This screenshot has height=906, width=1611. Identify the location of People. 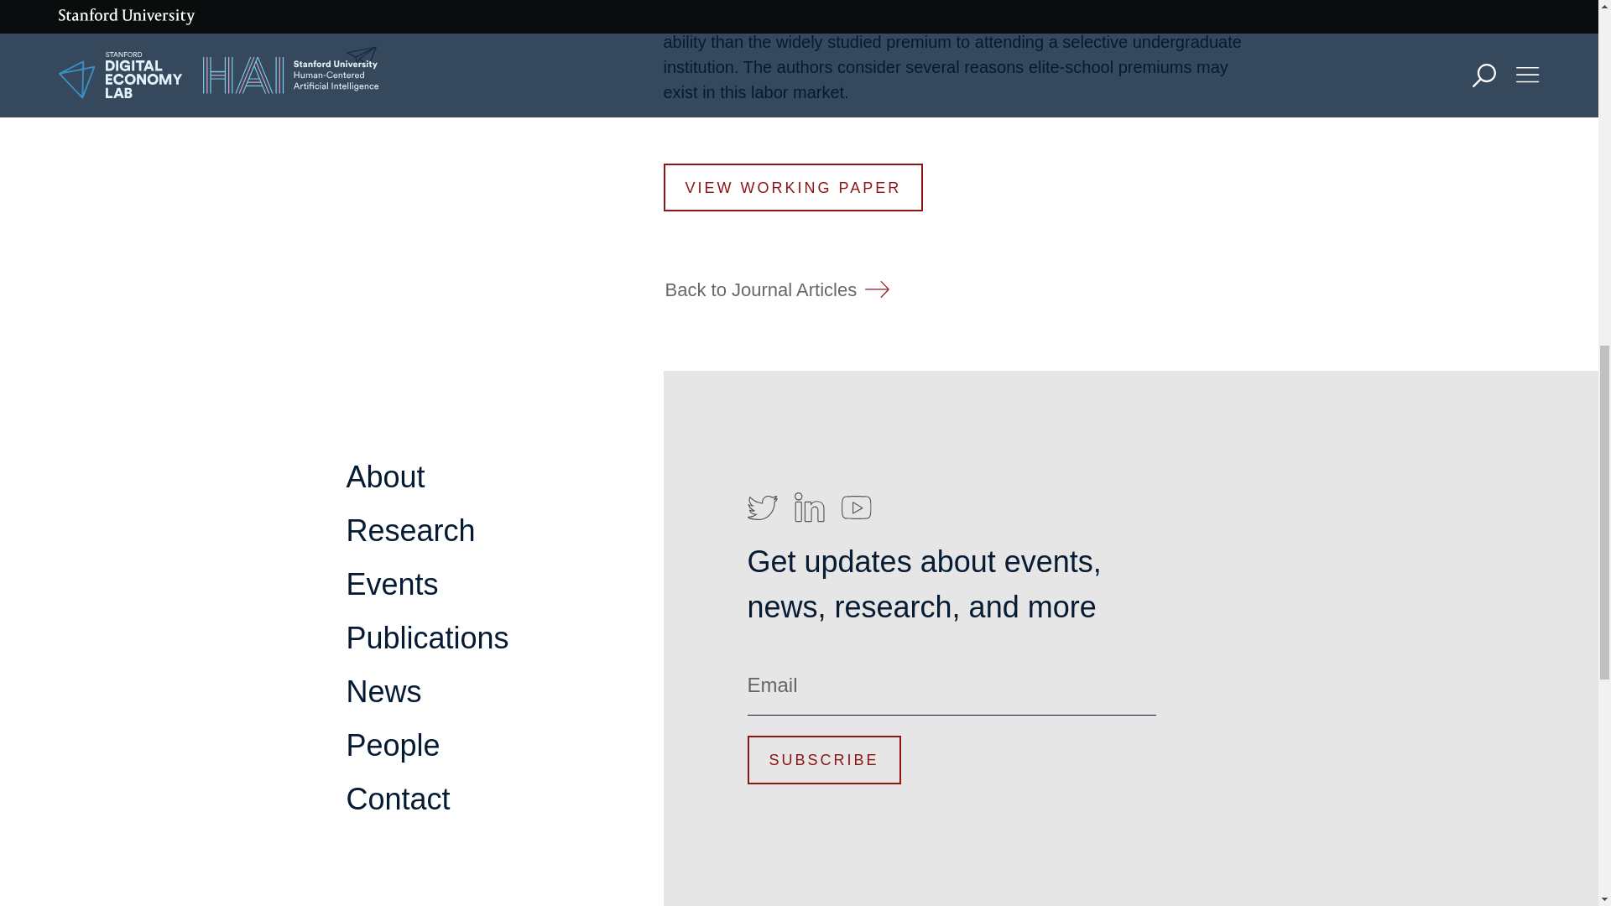
(768, 322).